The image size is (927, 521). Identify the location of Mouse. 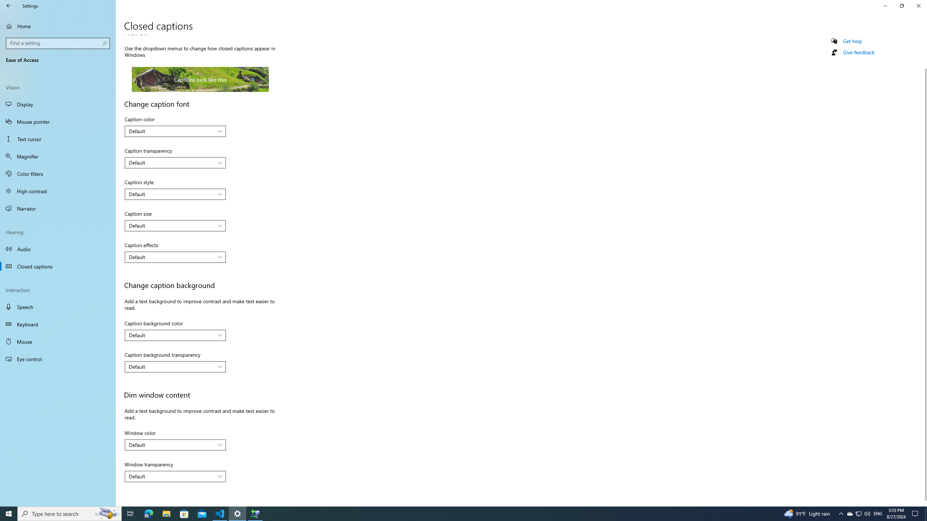
(58, 342).